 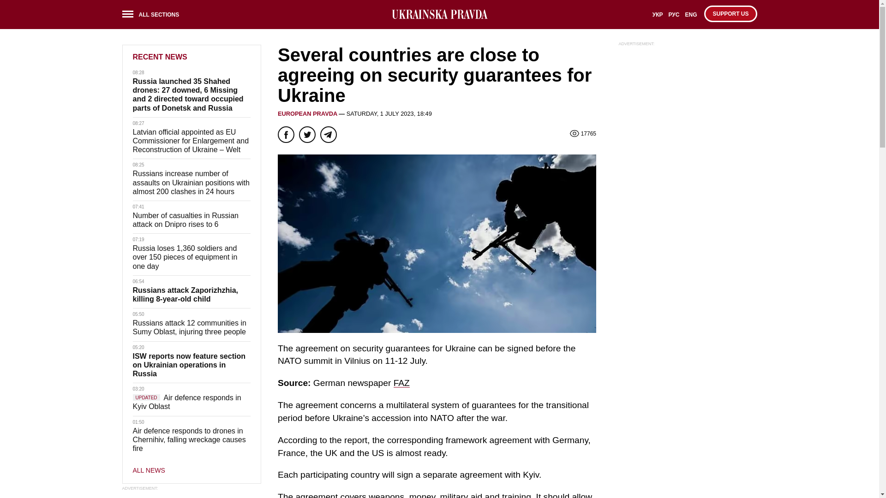 I want to click on ALL SECTIONS, so click(x=153, y=16).